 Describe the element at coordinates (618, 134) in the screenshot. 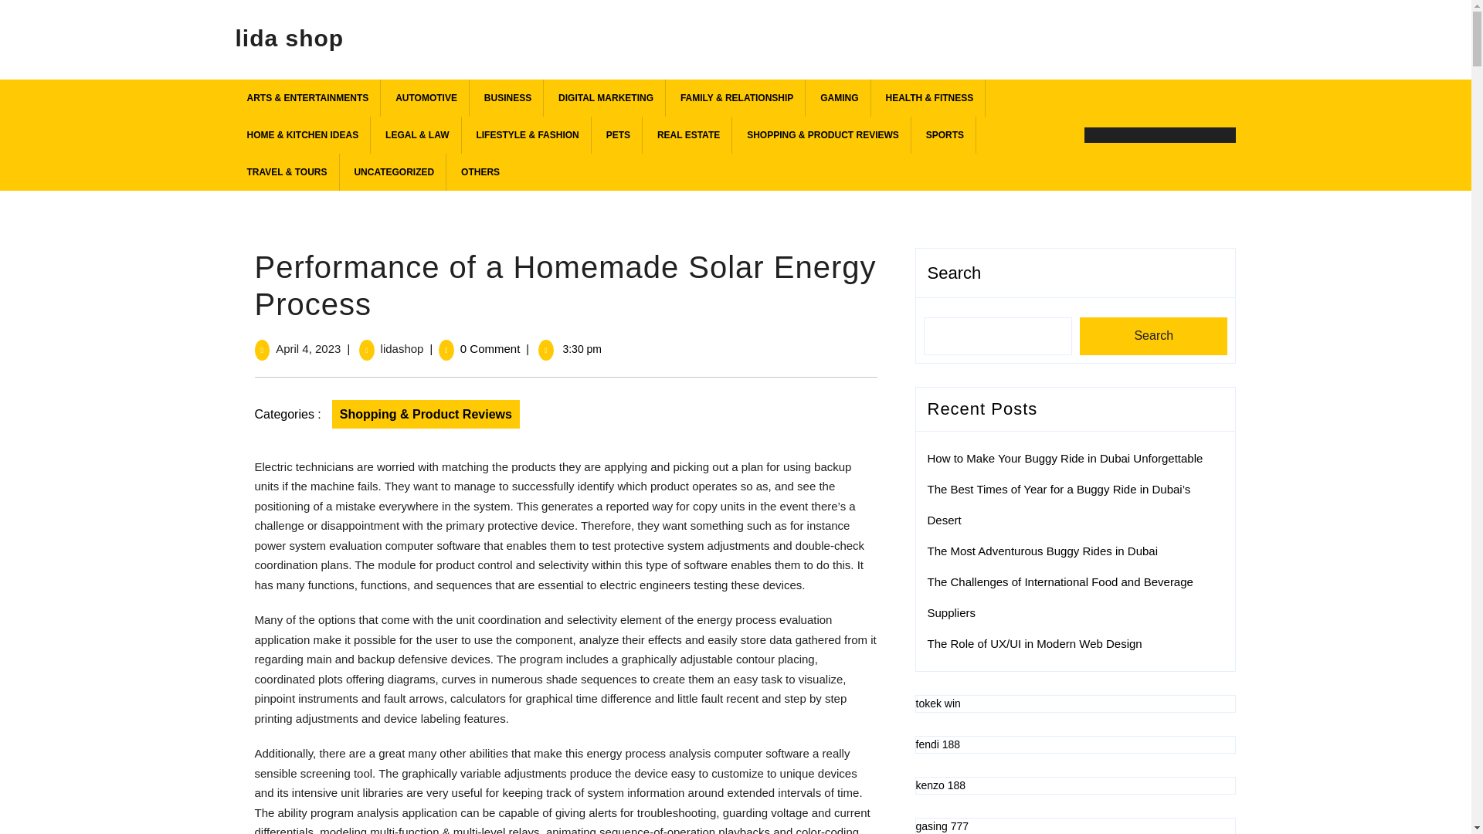

I see `PETS` at that location.